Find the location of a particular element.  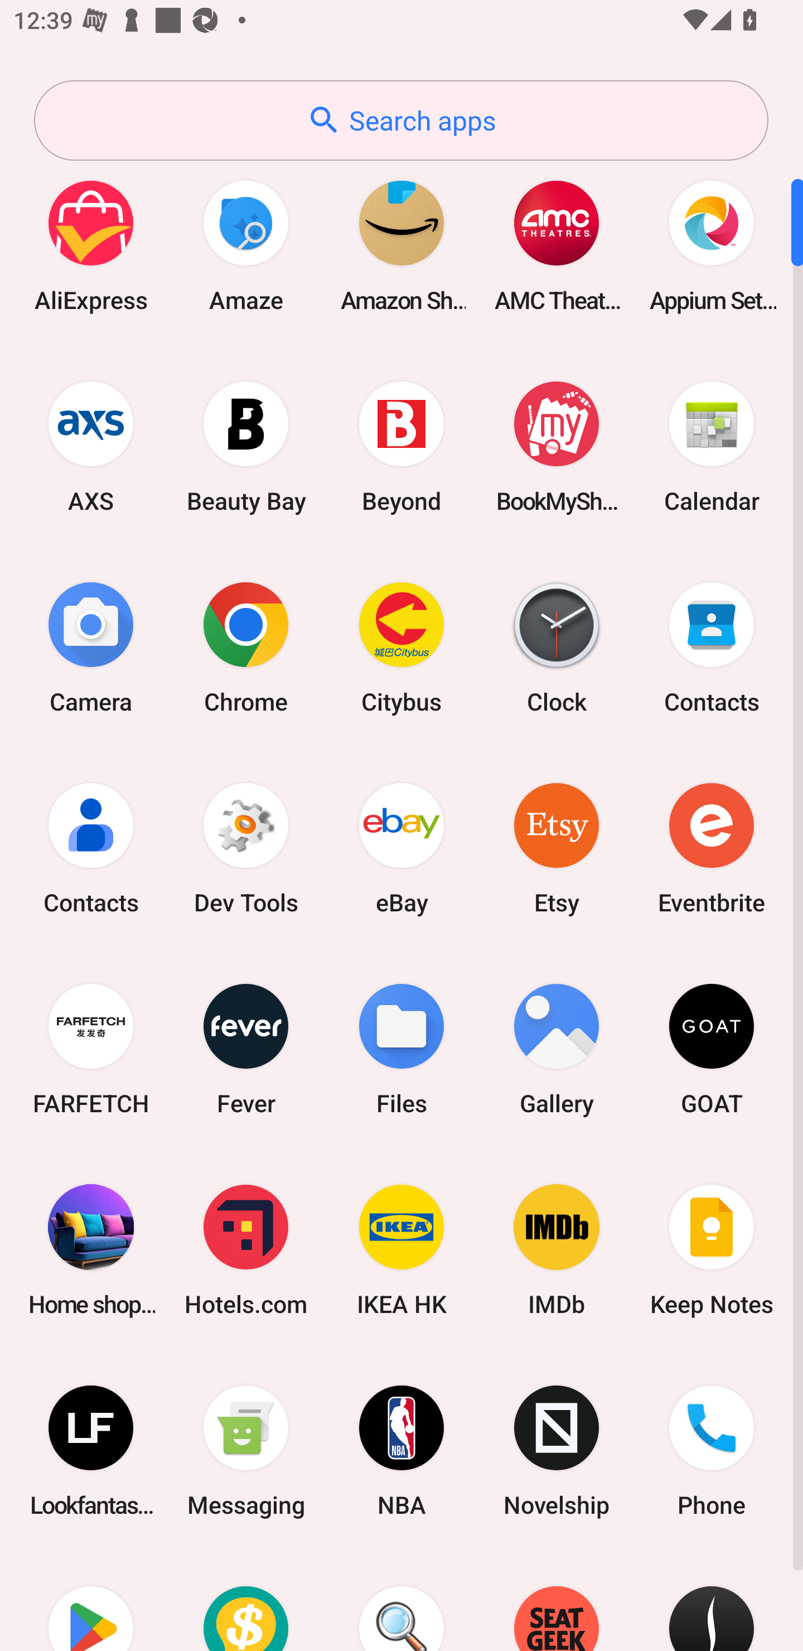

Citybus is located at coordinates (401, 647).